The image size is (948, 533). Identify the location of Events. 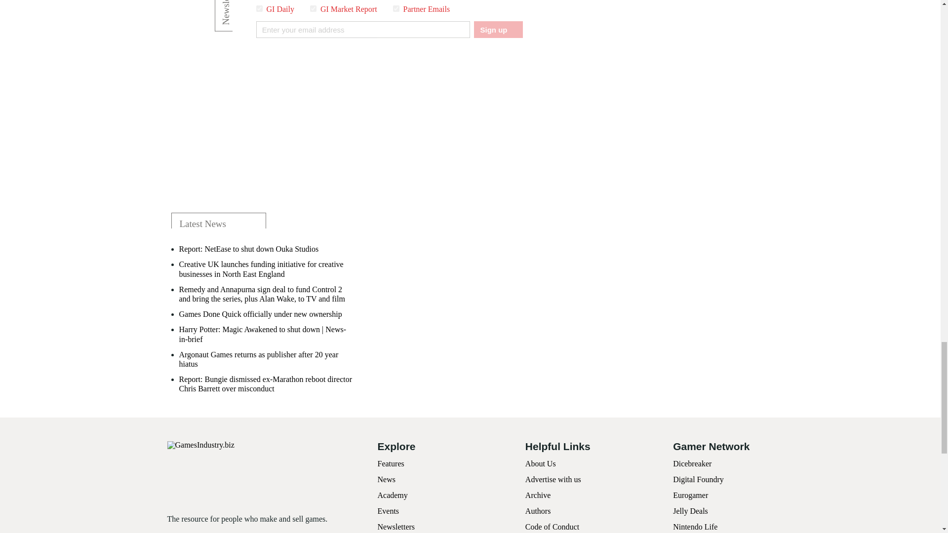
(388, 511).